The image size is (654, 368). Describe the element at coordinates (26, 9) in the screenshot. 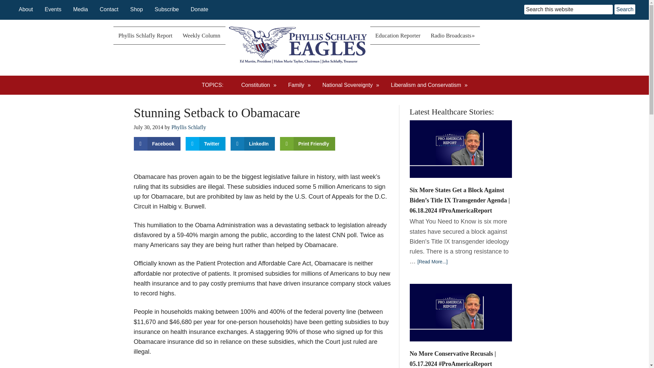

I see `About` at that location.